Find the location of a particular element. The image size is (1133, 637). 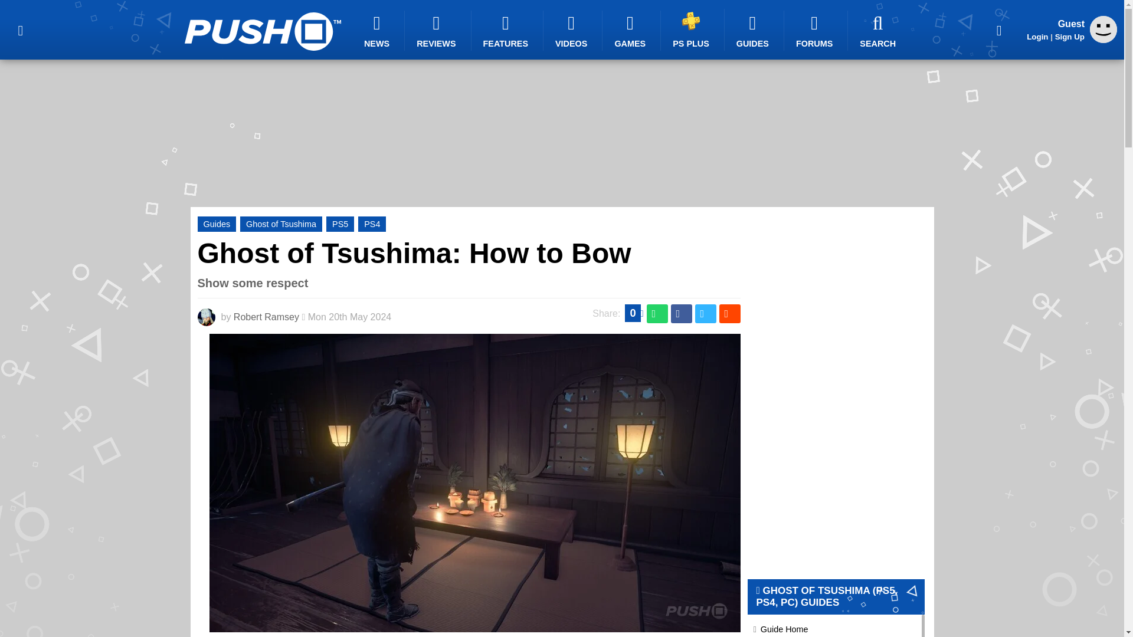

Sign Up is located at coordinates (1069, 37).